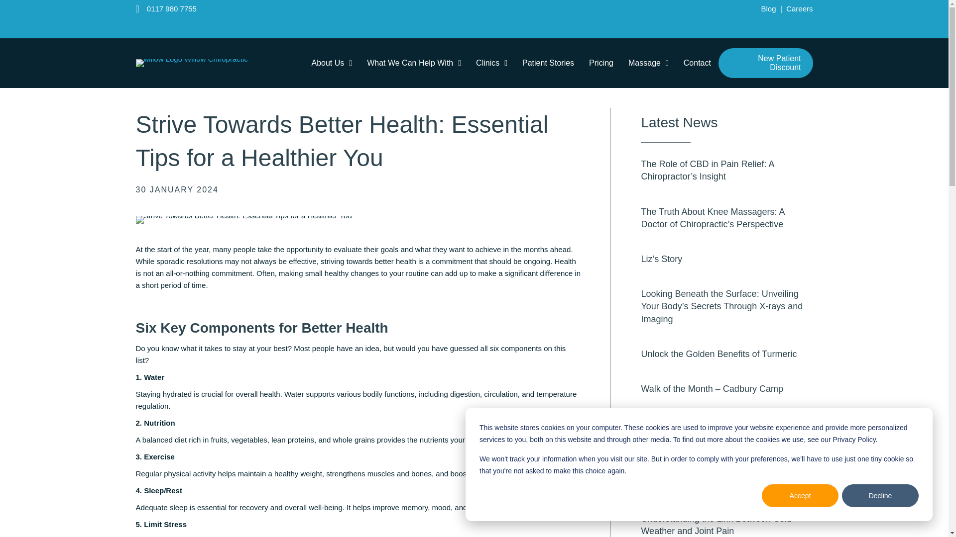 This screenshot has width=956, height=537. I want to click on Contact, so click(697, 63).